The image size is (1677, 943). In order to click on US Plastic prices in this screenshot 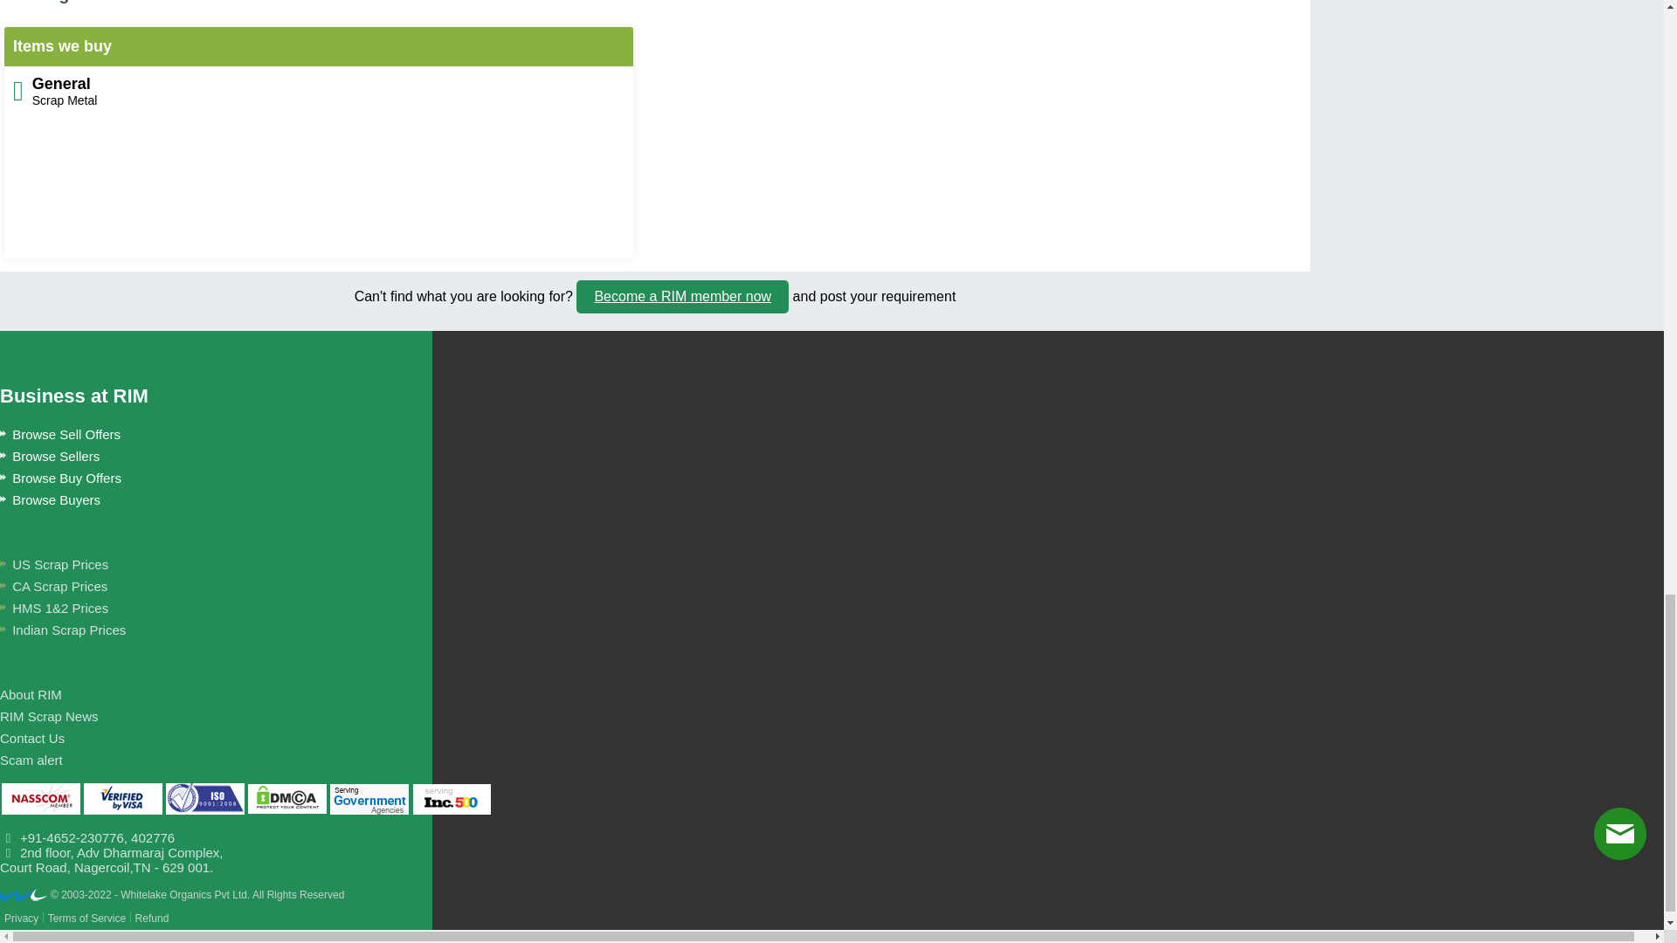, I will do `click(63, 630)`.